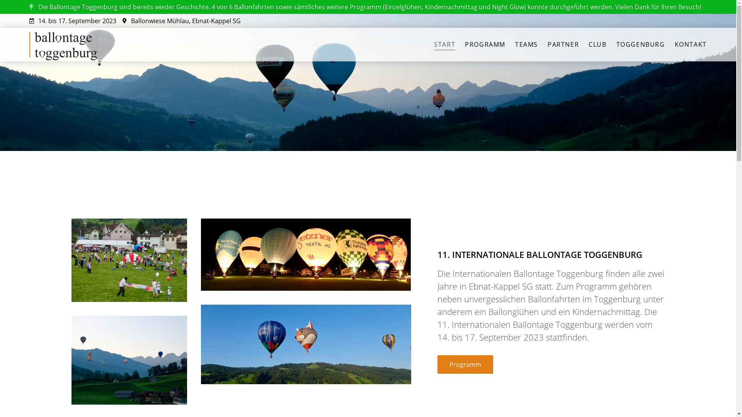  I want to click on KONTAKT, so click(691, 45).